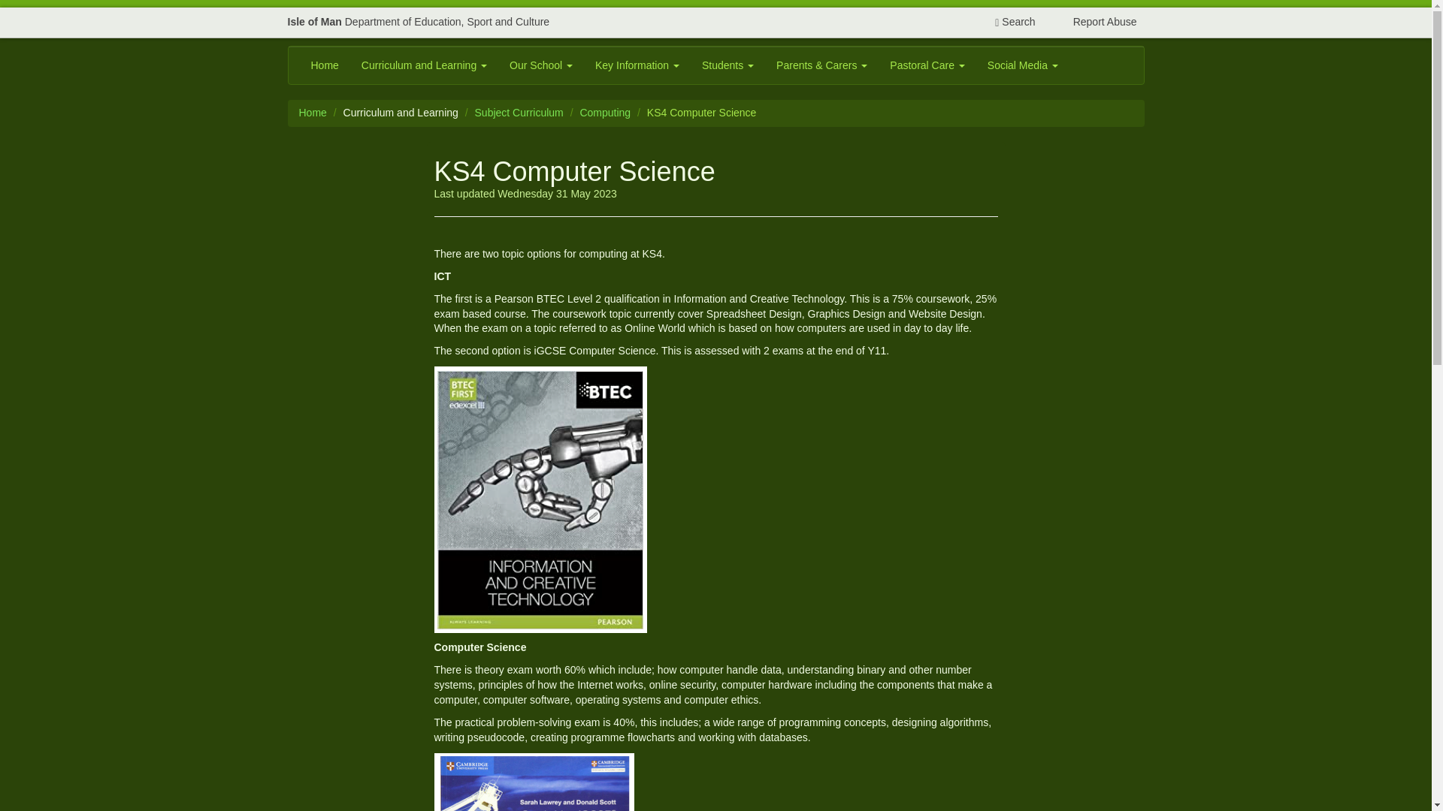 The width and height of the screenshot is (1443, 811). I want to click on Our School, so click(541, 65).